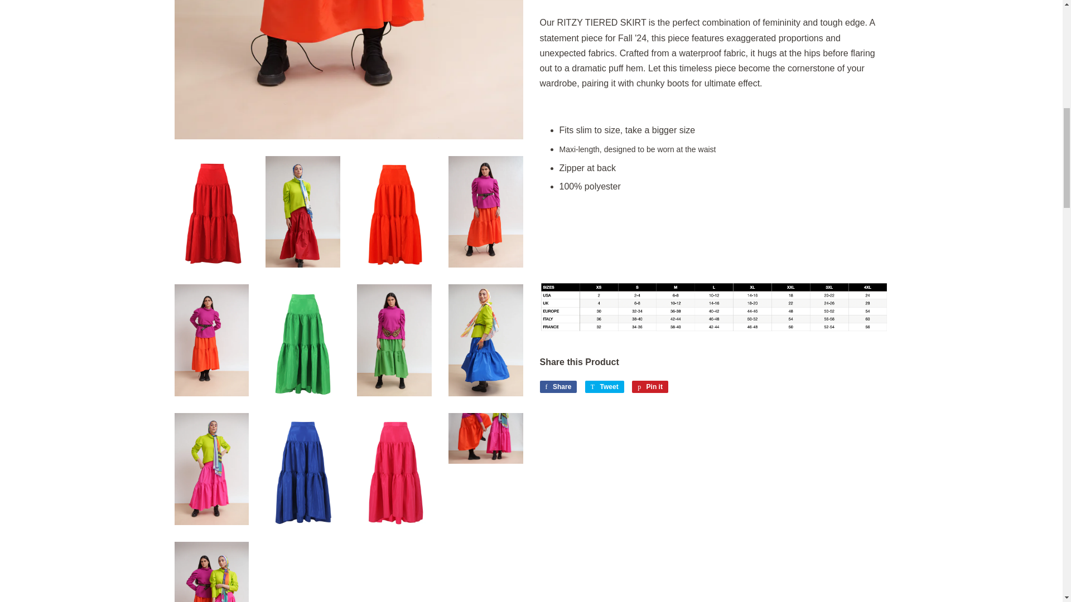 Image resolution: width=1071 pixels, height=602 pixels. What do you see at coordinates (605, 387) in the screenshot?
I see `Tweet on Twitter` at bounding box center [605, 387].